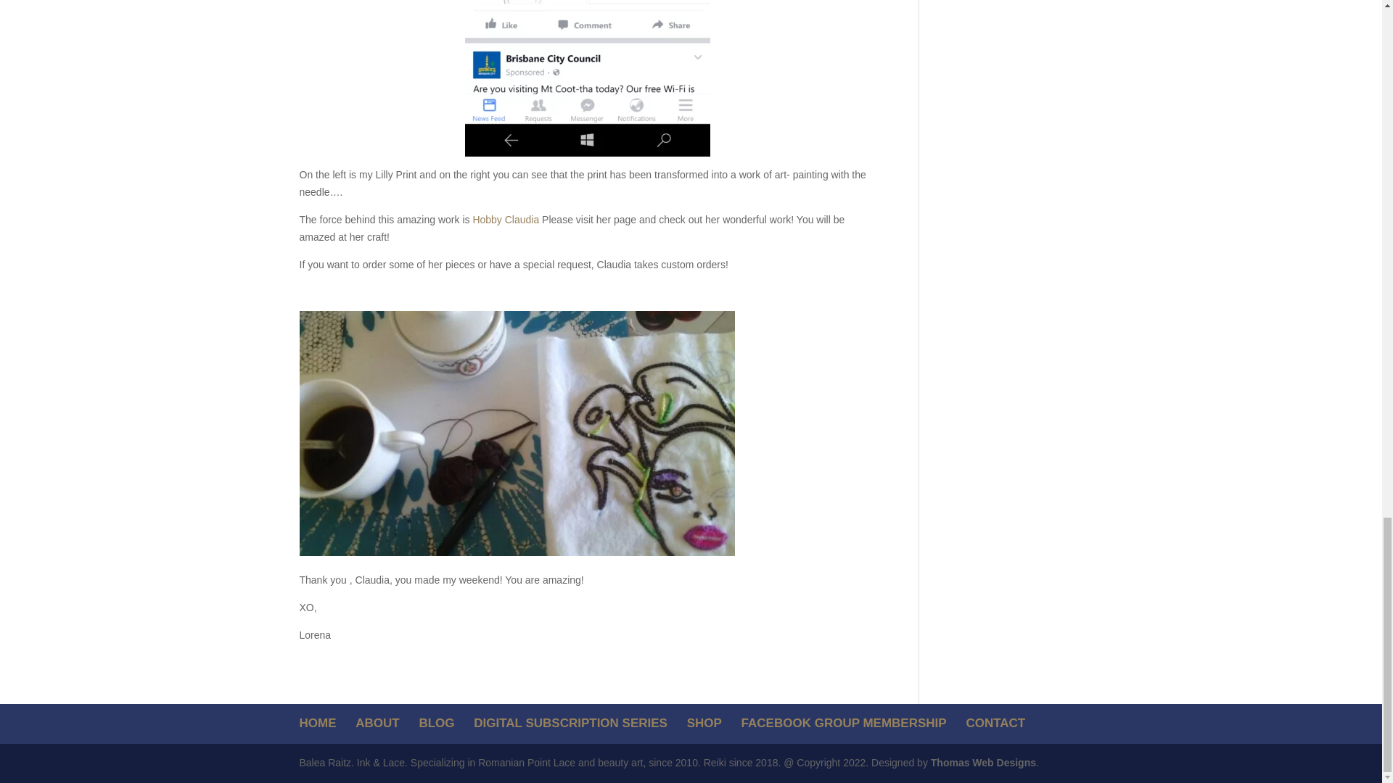 This screenshot has height=783, width=1393. What do you see at coordinates (704, 723) in the screenshot?
I see `SHOP` at bounding box center [704, 723].